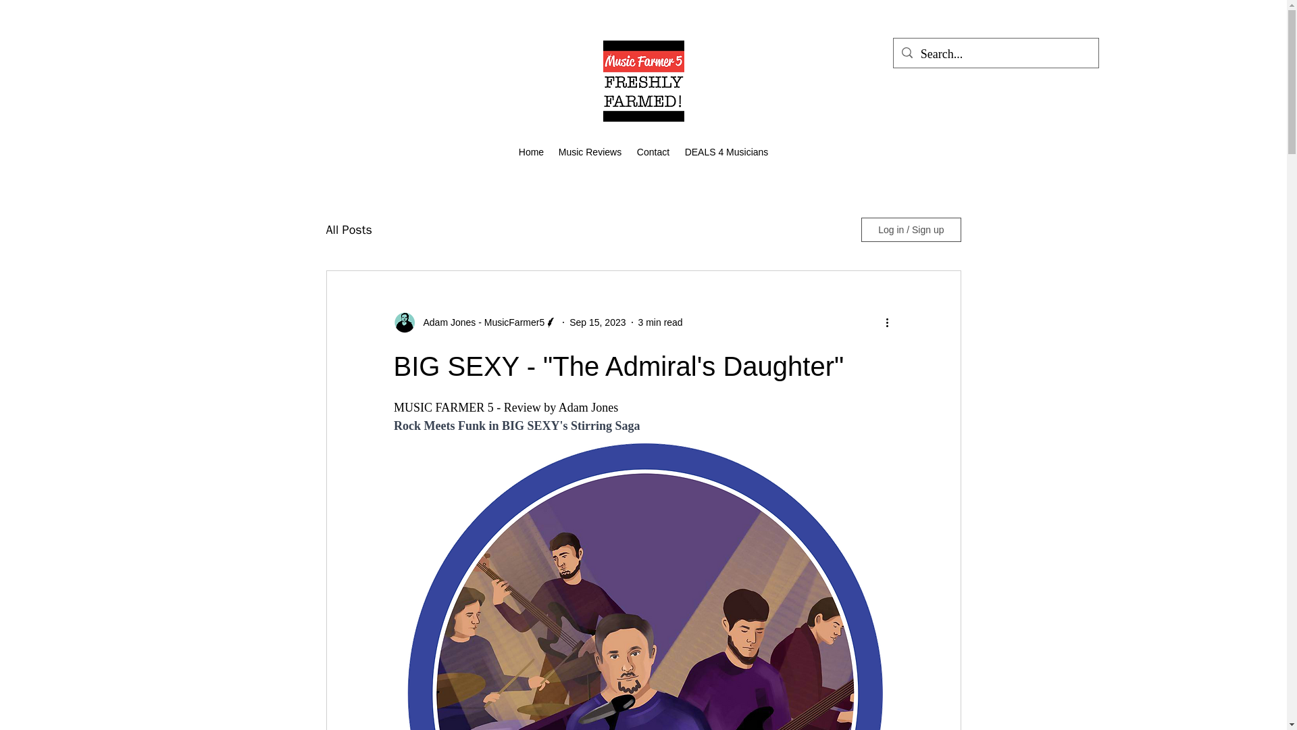  Describe the element at coordinates (726, 151) in the screenshot. I see `DEALS 4 Musicians` at that location.